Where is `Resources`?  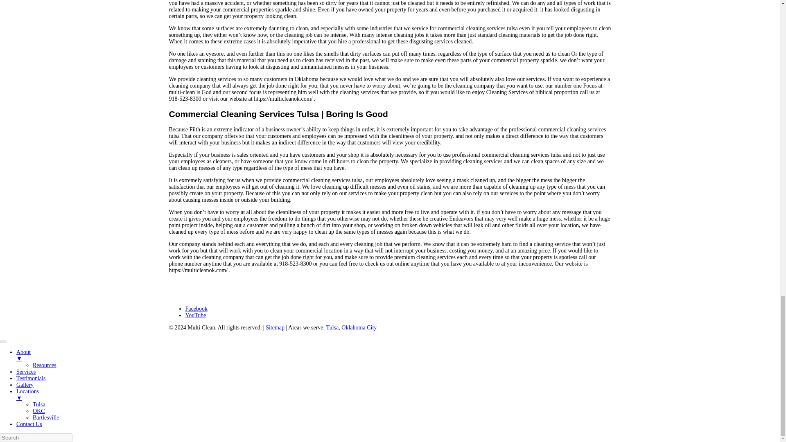
Resources is located at coordinates (45, 365).